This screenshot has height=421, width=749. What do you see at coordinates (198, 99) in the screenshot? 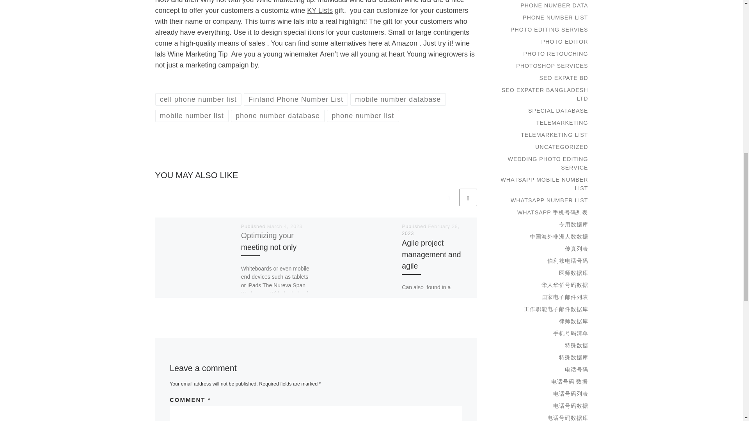
I see `View all posts in cell phone number list` at bounding box center [198, 99].